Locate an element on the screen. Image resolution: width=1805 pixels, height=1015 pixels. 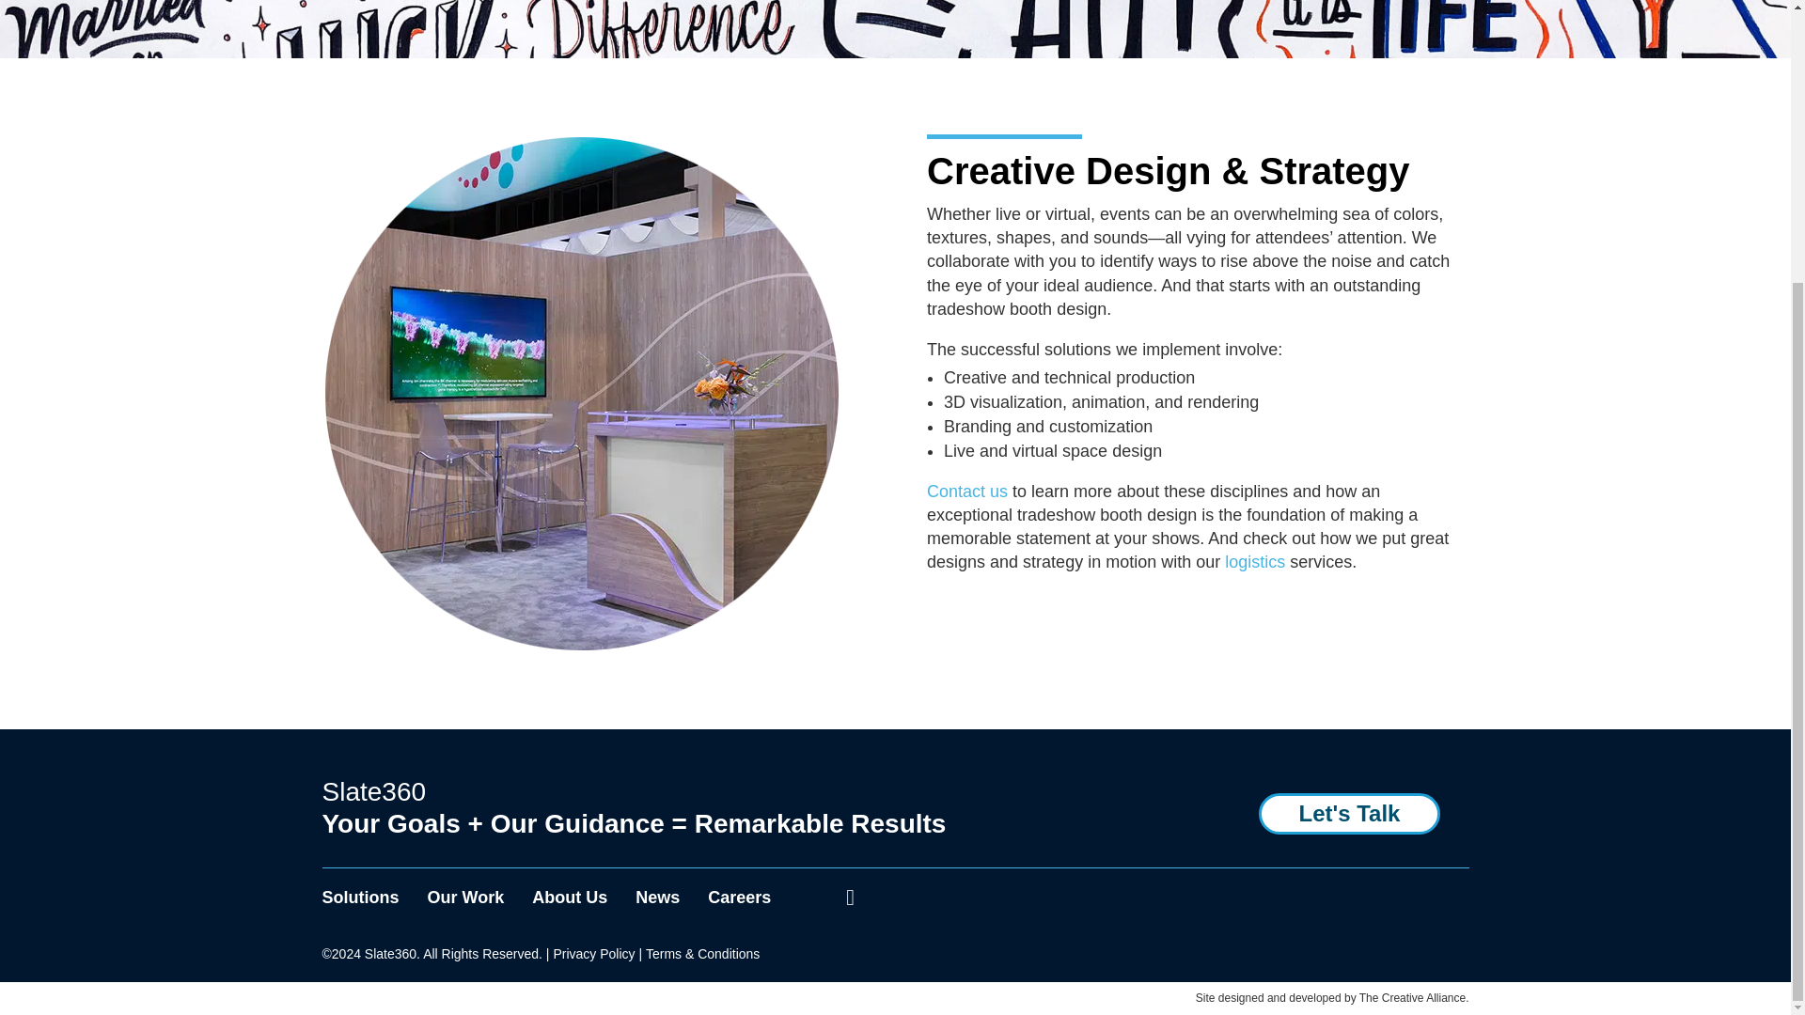
Let's Talk is located at coordinates (1349, 813).